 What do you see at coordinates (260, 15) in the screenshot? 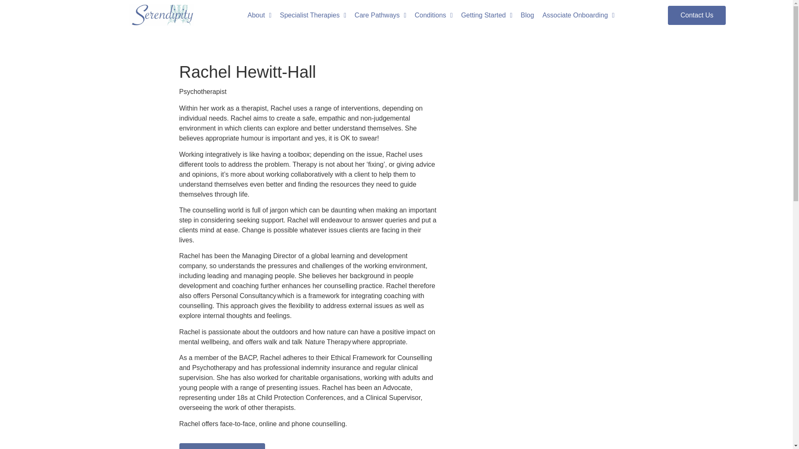
I see `About` at bounding box center [260, 15].